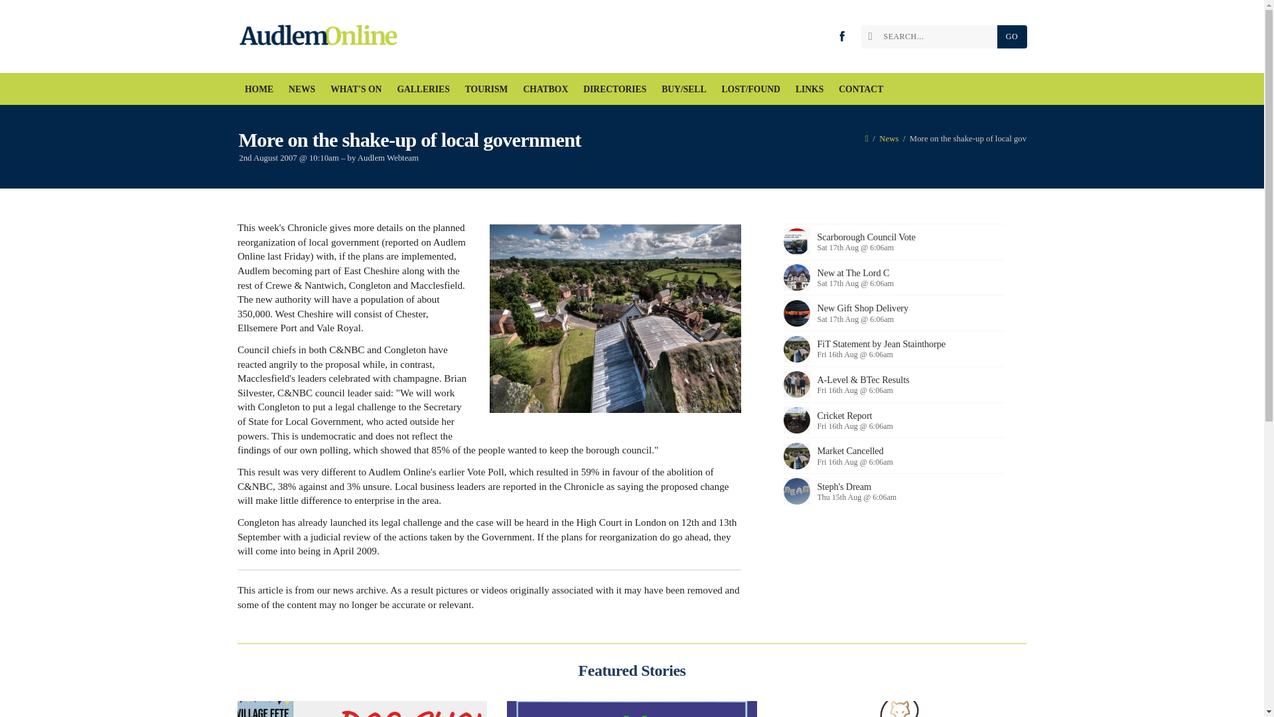 This screenshot has height=717, width=1274. Describe the element at coordinates (423, 89) in the screenshot. I see `GALLERIES` at that location.